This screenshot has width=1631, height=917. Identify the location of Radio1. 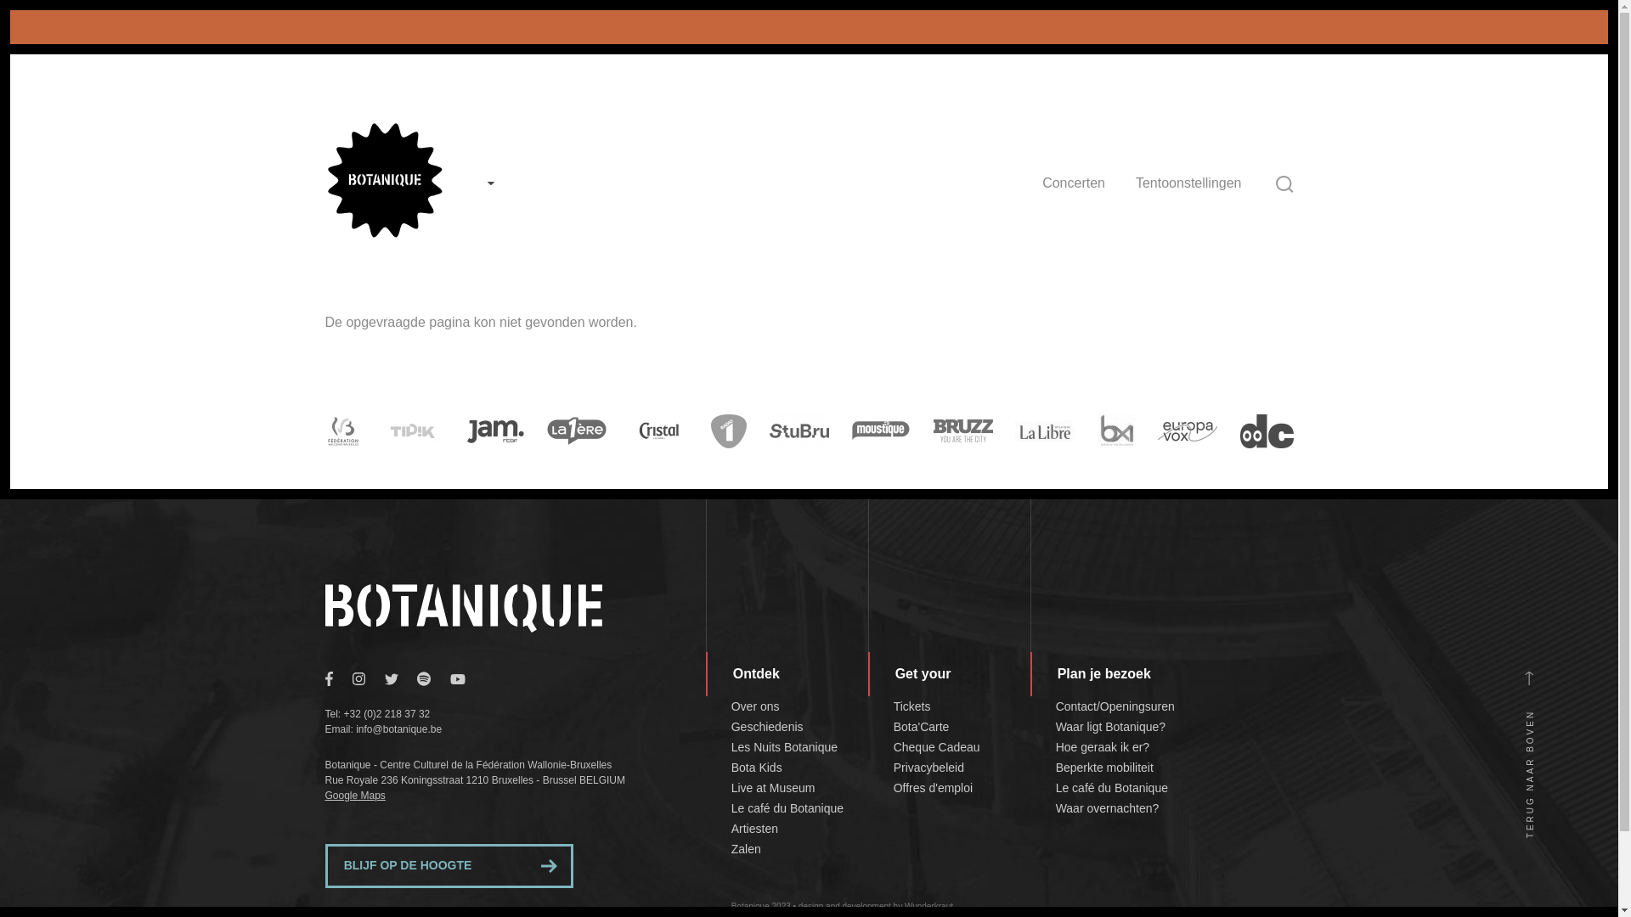
(729, 431).